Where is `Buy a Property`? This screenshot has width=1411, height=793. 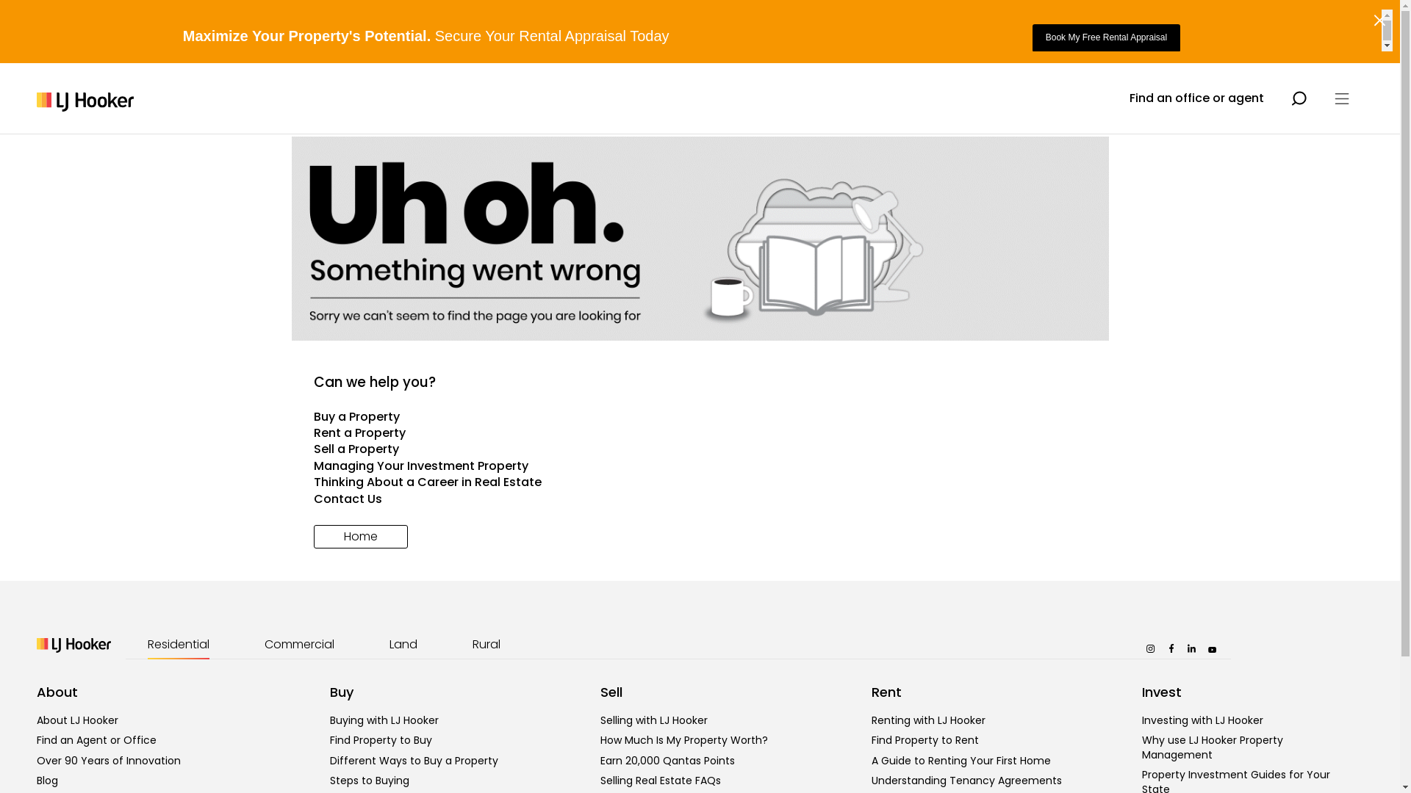
Buy a Property is located at coordinates (700, 417).